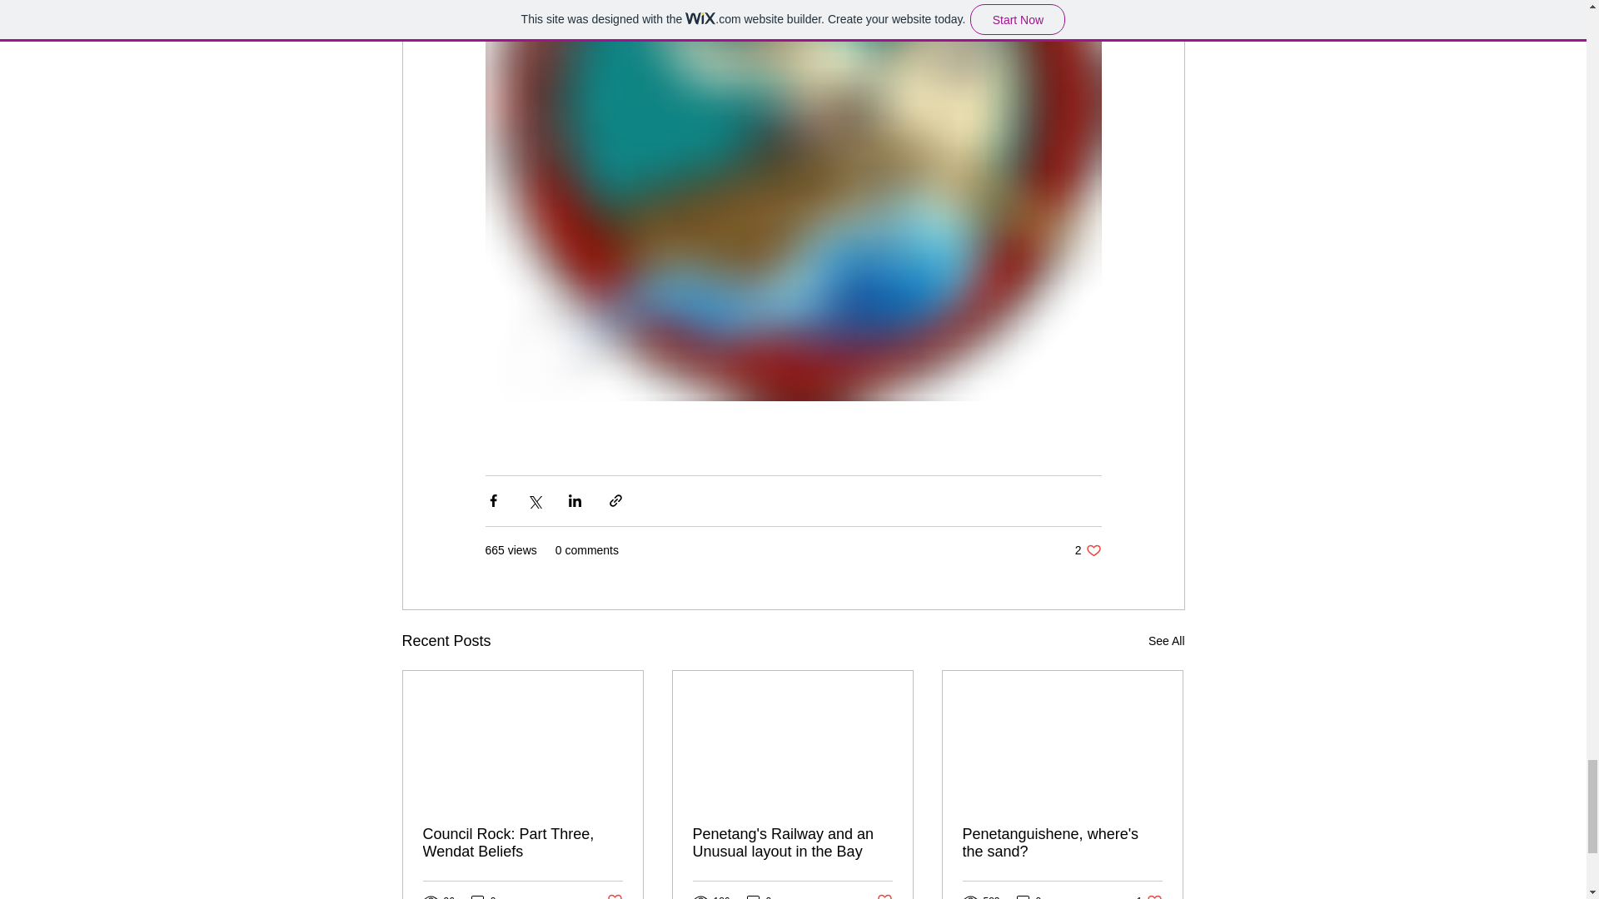 This screenshot has height=899, width=1599. I want to click on 0, so click(1149, 896).